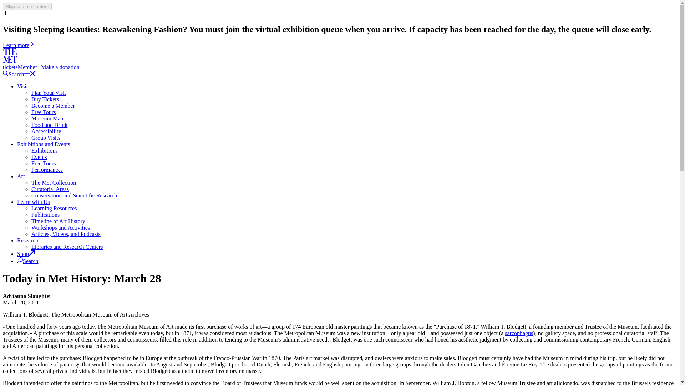 The image size is (685, 385). I want to click on Conservation and Scientific Research, so click(74, 195).